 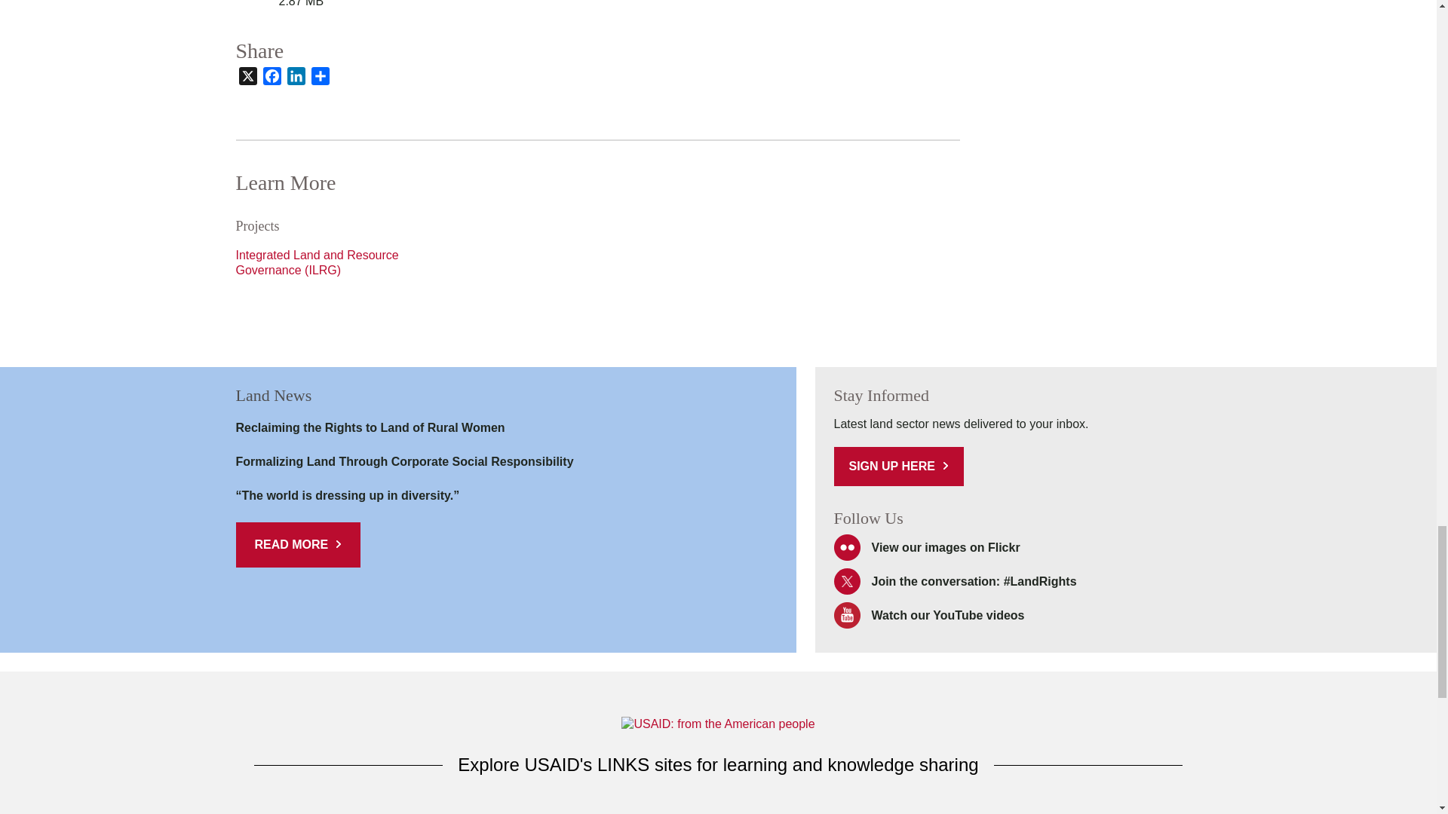 I want to click on X, so click(x=247, y=78).